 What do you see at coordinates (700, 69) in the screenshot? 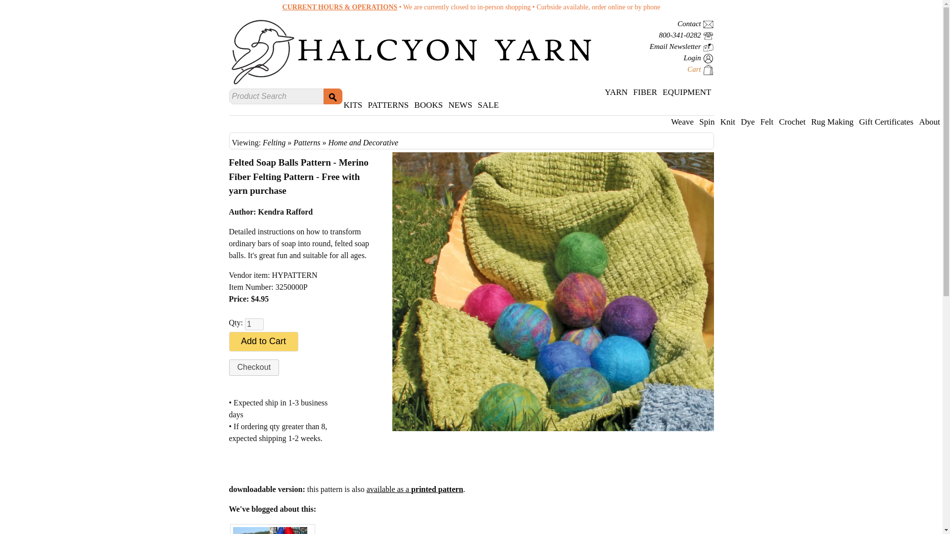
I see `Cart` at bounding box center [700, 69].